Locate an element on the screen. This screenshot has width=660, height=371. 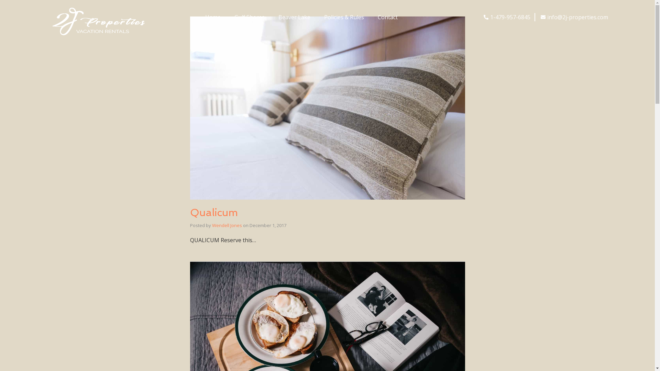
header-logo.png is located at coordinates (98, 21).